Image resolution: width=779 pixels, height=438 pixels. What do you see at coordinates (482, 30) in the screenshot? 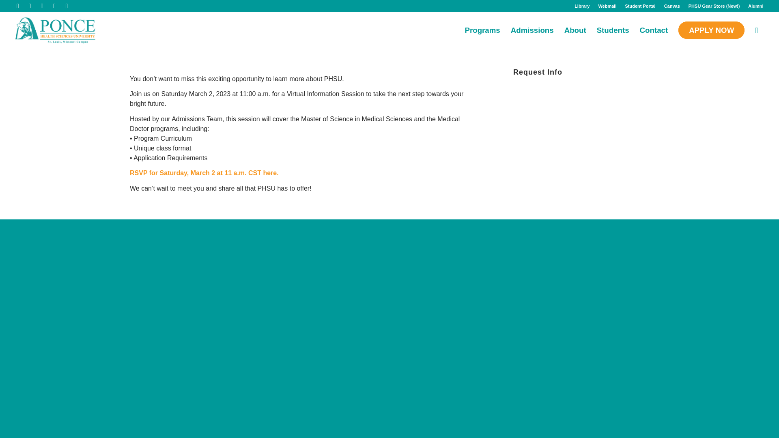
I see `Programs` at bounding box center [482, 30].